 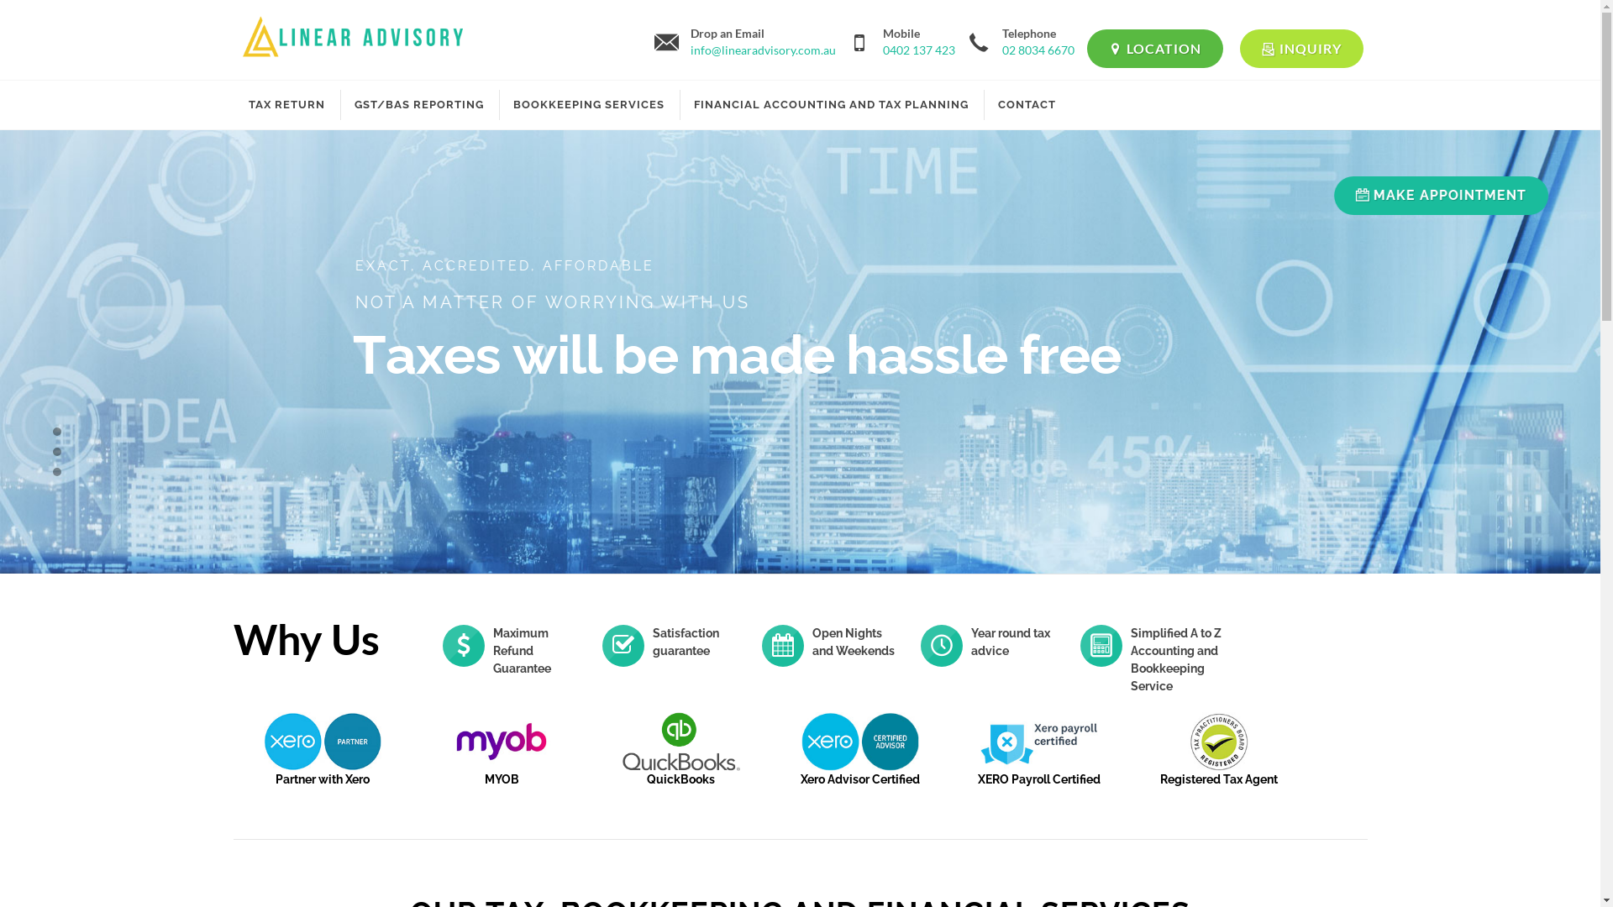 I want to click on INQUIRY, so click(x=1302, y=49).